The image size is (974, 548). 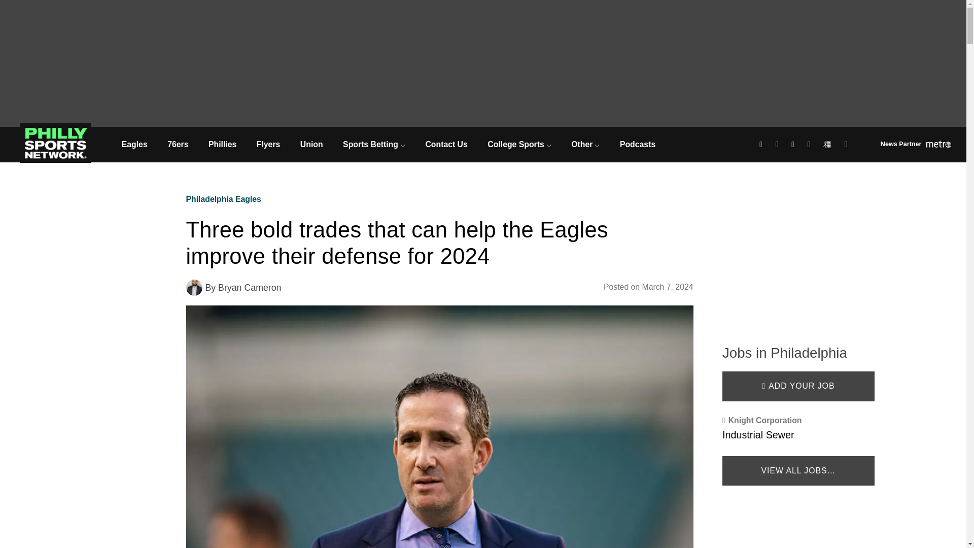 I want to click on Union, so click(x=311, y=144).